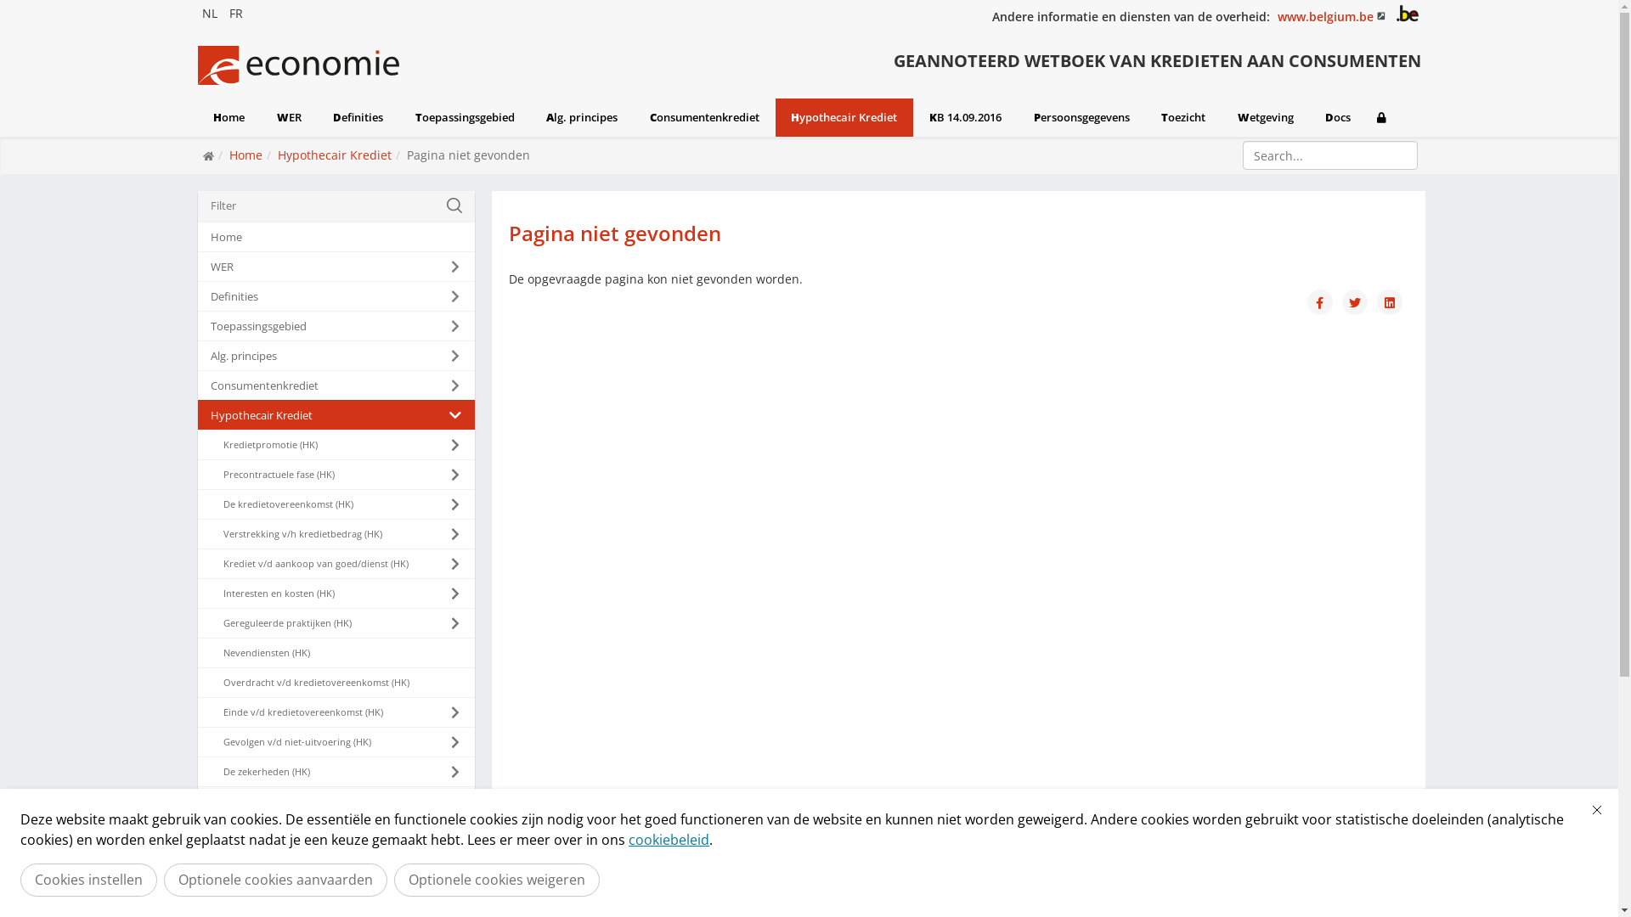 The image size is (1631, 917). What do you see at coordinates (1334, 17) in the screenshot?
I see `www.belgium.be` at bounding box center [1334, 17].